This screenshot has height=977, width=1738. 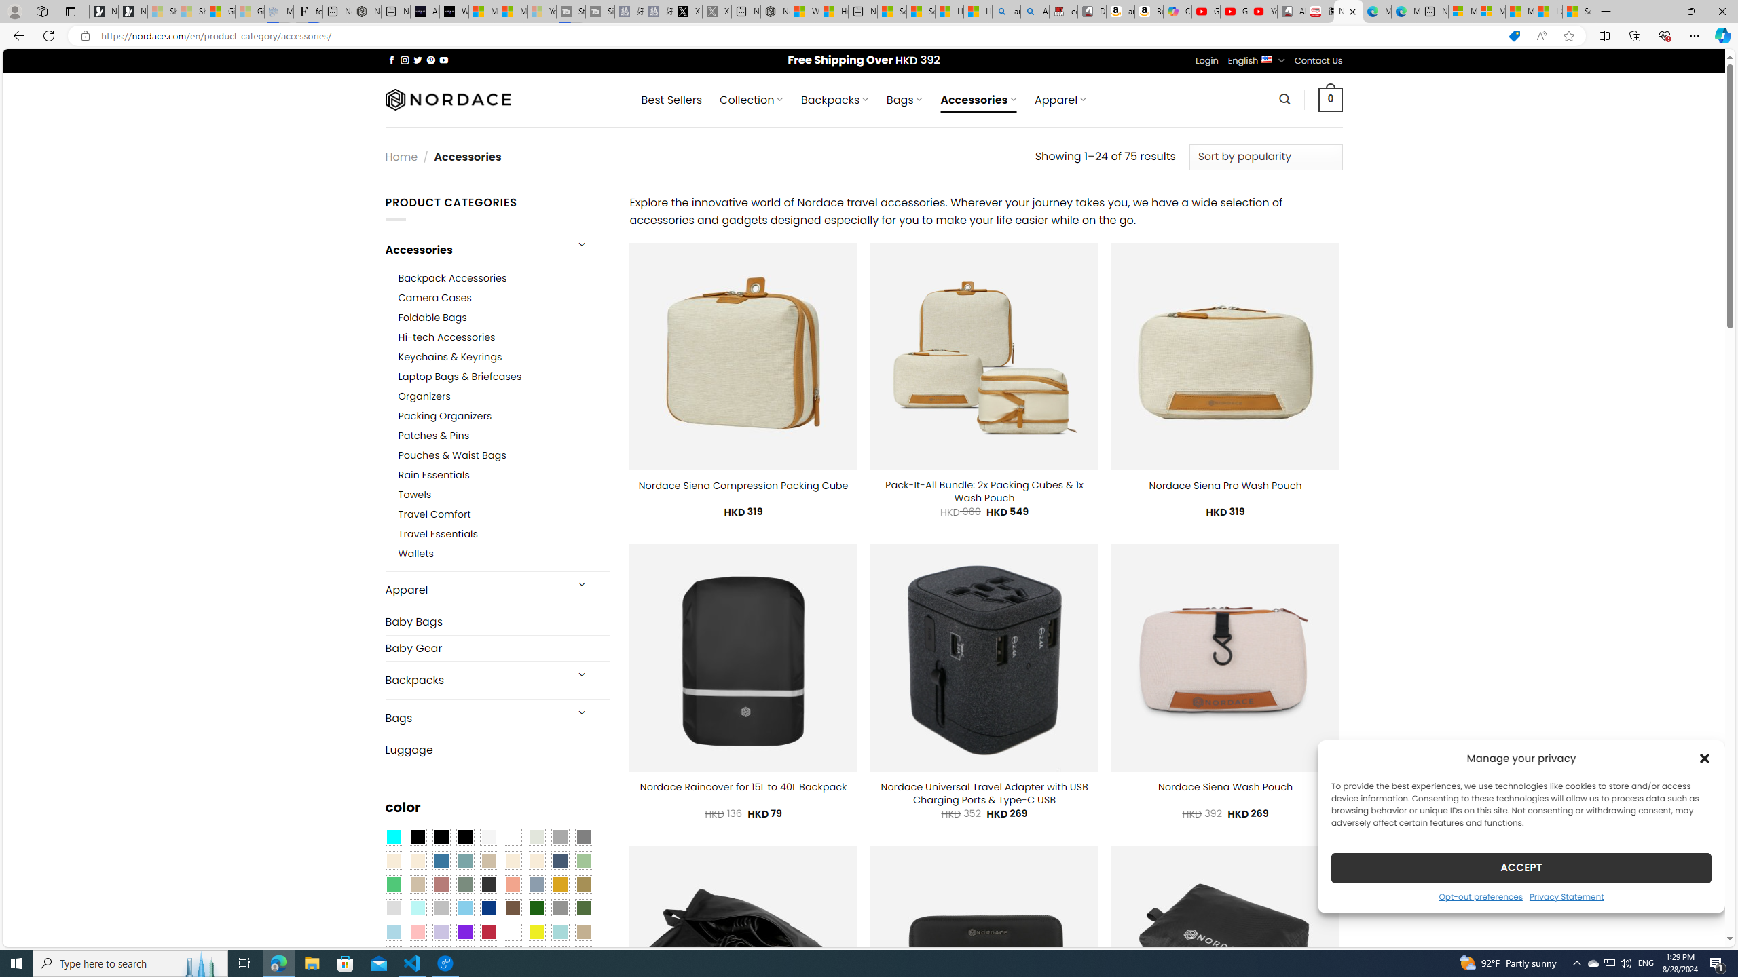 I want to click on What's the best AI voice generator? - voice.ai, so click(x=454, y=12).